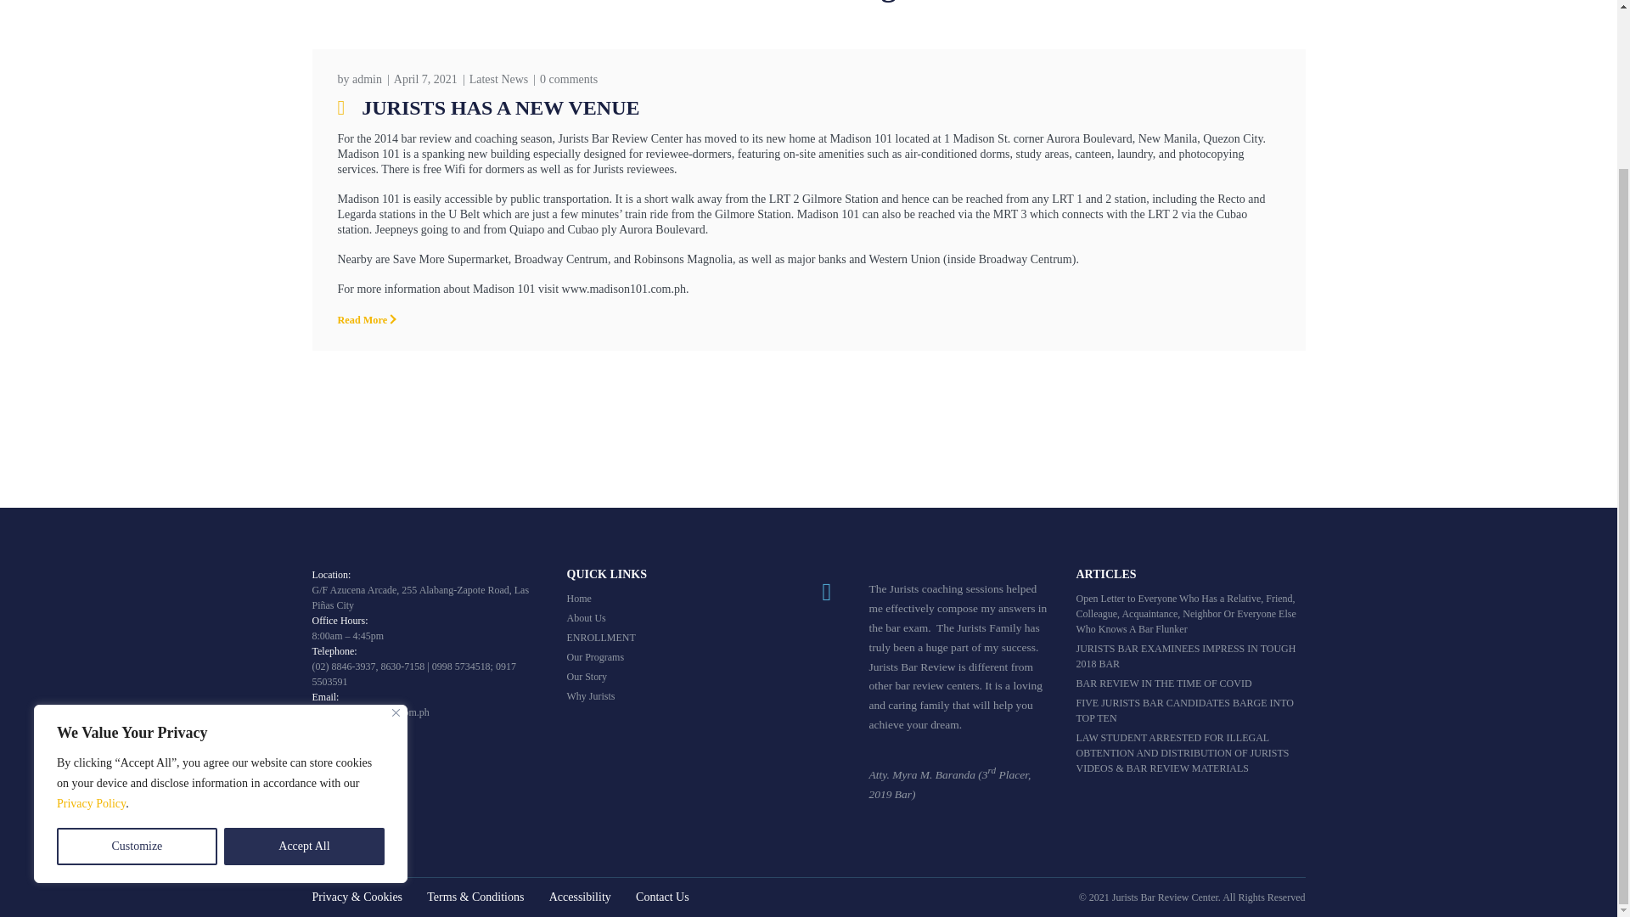 The width and height of the screenshot is (1630, 917). Describe the element at coordinates (137, 652) in the screenshot. I see `Customize` at that location.